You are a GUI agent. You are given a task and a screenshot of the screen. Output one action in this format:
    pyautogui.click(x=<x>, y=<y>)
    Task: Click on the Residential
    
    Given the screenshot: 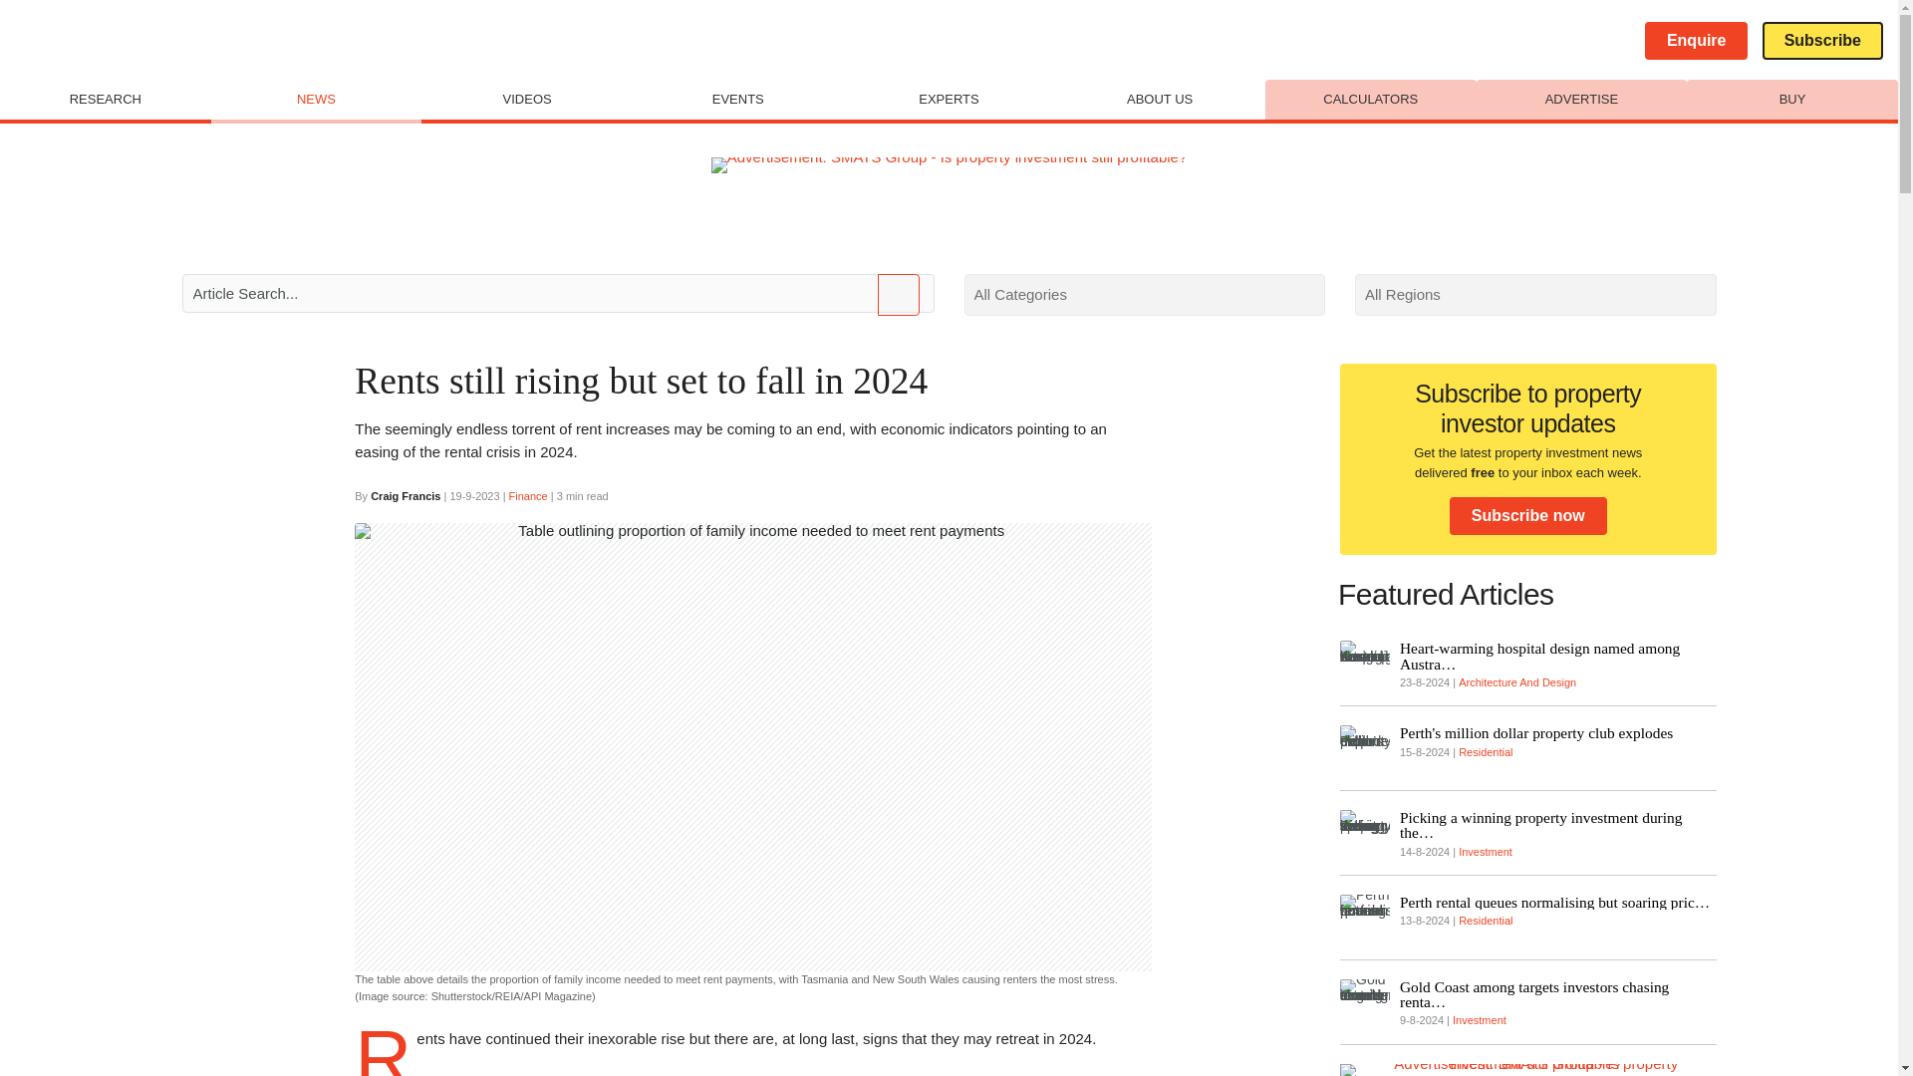 What is the action you would take?
    pyautogui.click(x=1485, y=921)
    